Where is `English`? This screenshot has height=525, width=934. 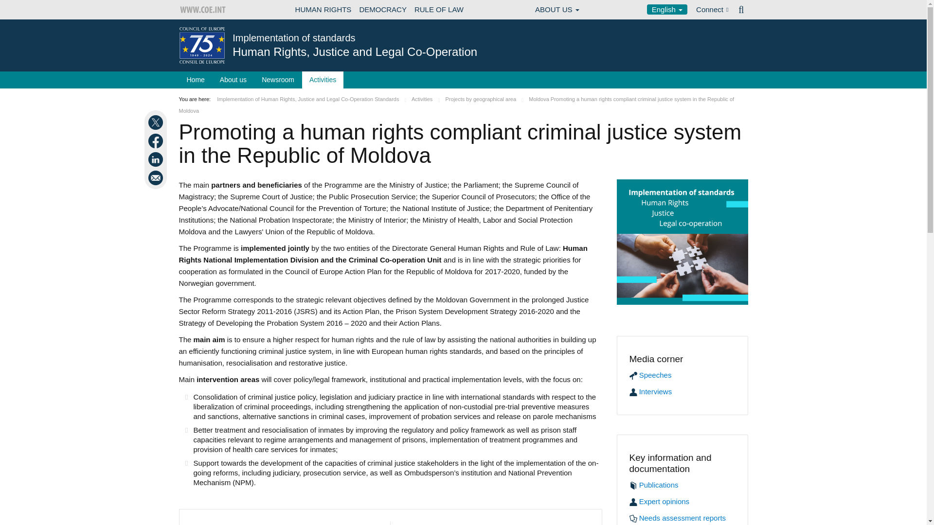 English is located at coordinates (667, 9).